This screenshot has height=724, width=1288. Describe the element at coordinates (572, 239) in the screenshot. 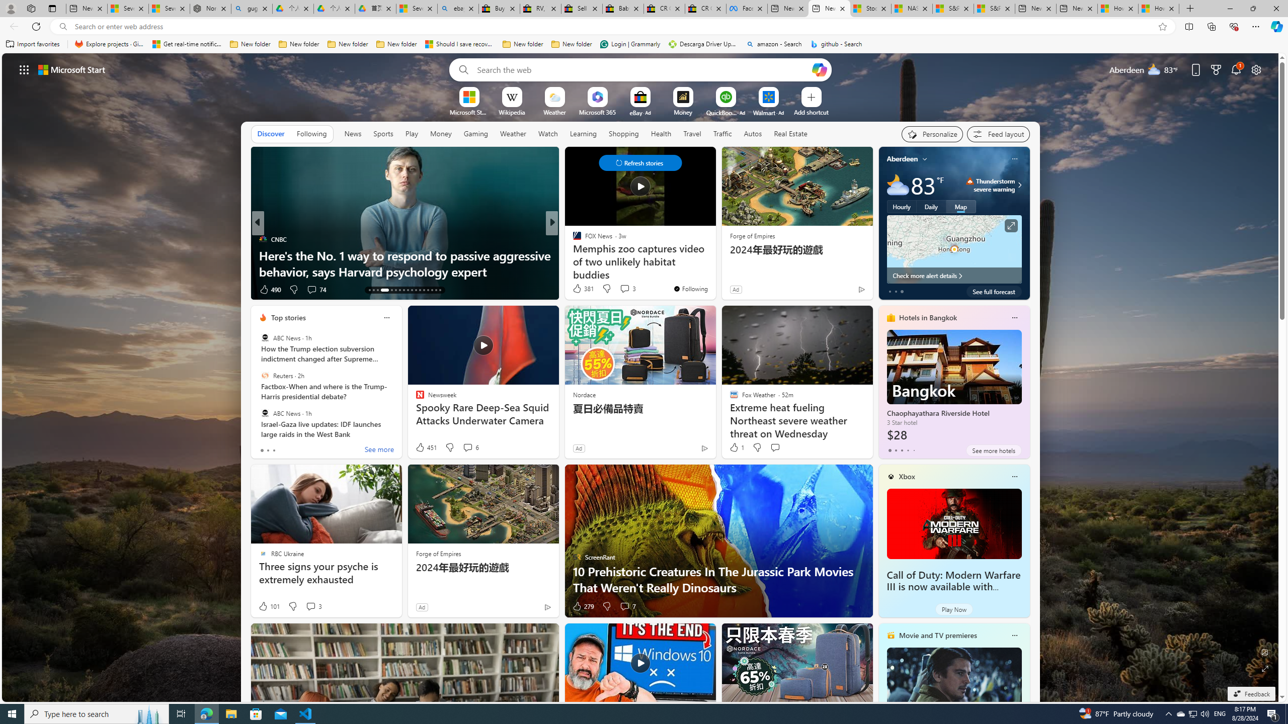

I see `CNN Money` at that location.